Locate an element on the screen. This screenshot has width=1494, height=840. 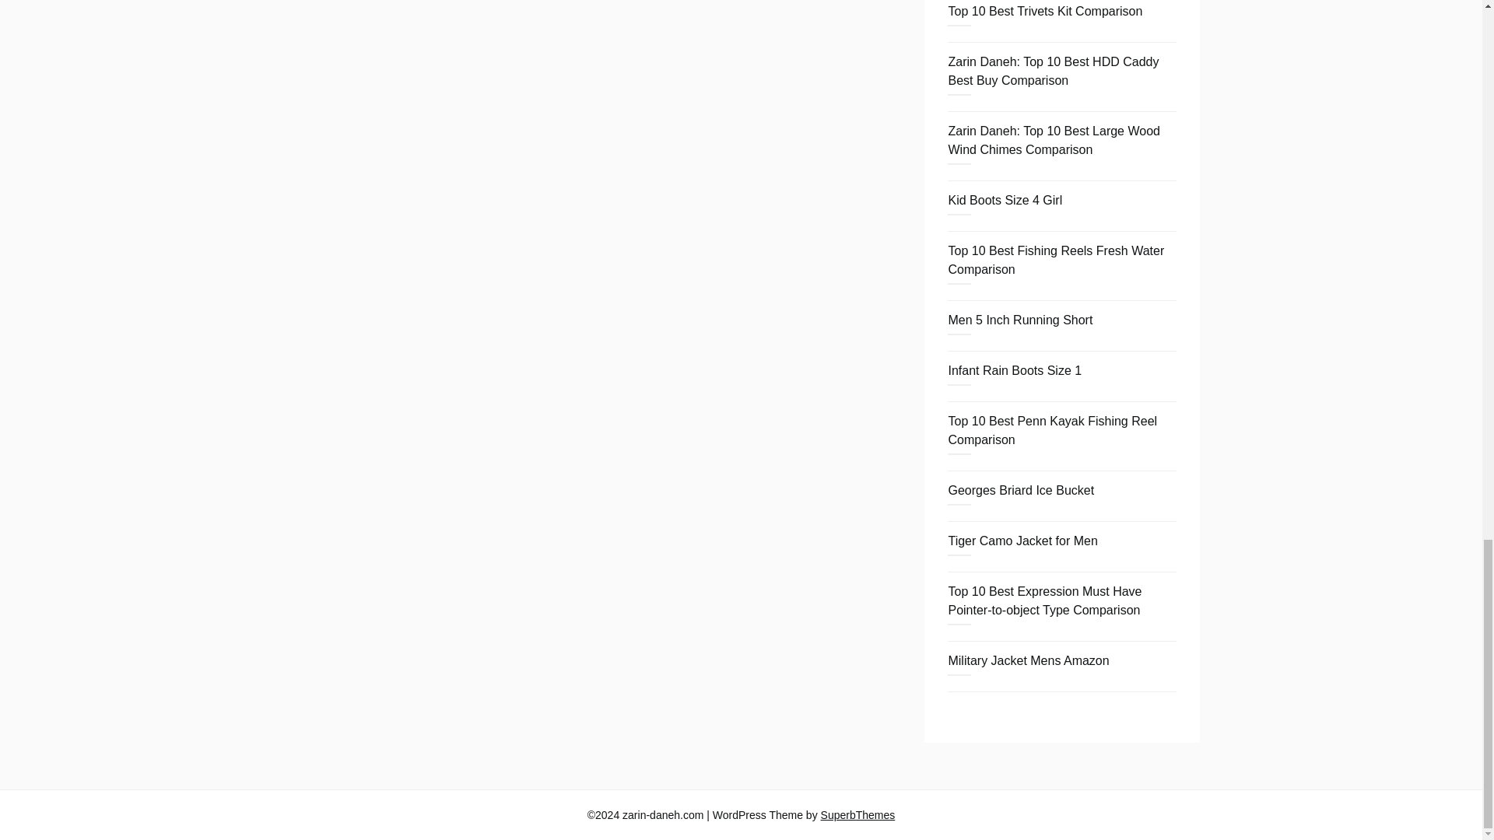
Georges Briard Ice Bucket is located at coordinates (1020, 490).